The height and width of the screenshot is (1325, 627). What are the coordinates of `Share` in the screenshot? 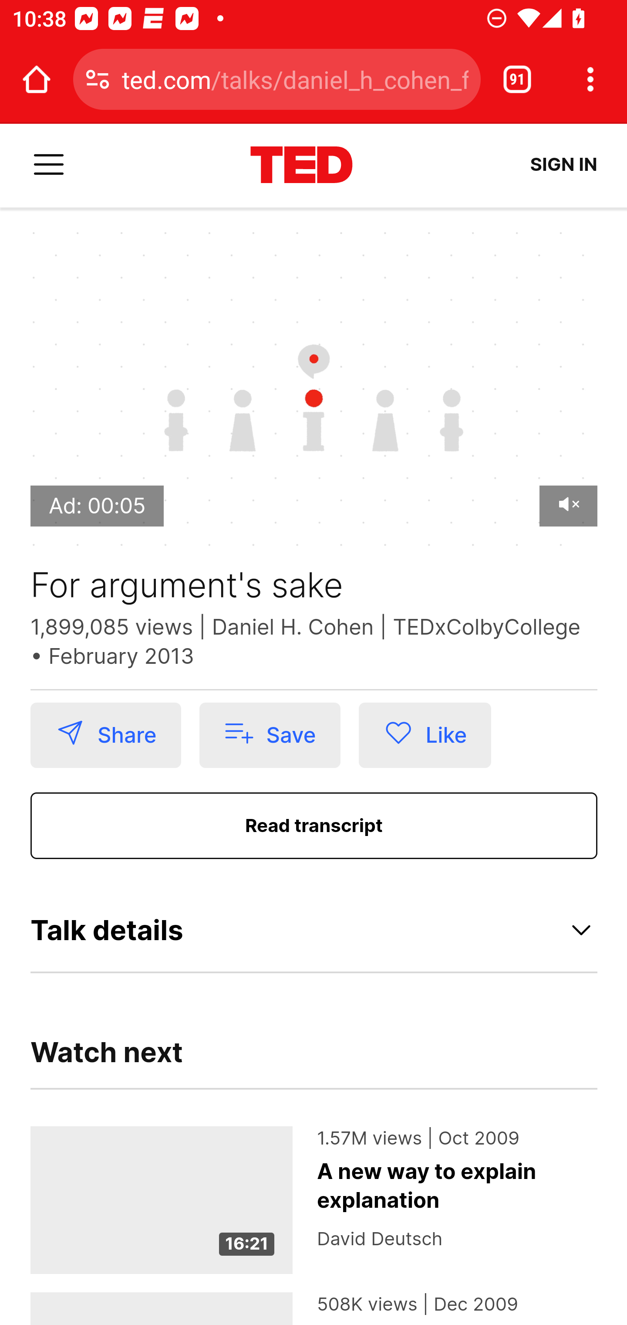 It's located at (106, 735).